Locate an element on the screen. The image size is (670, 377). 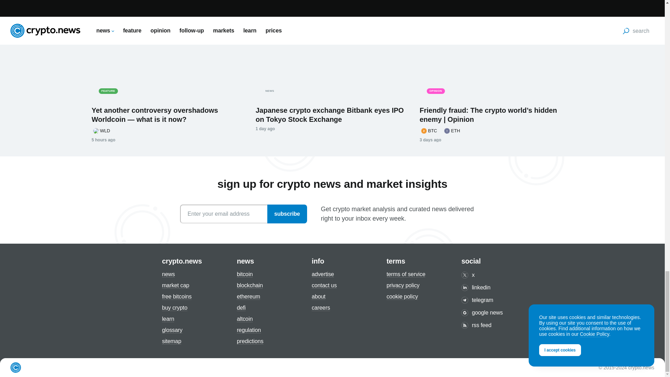
July 29, 2024 at 1:13 pm is located at coordinates (430, 140).